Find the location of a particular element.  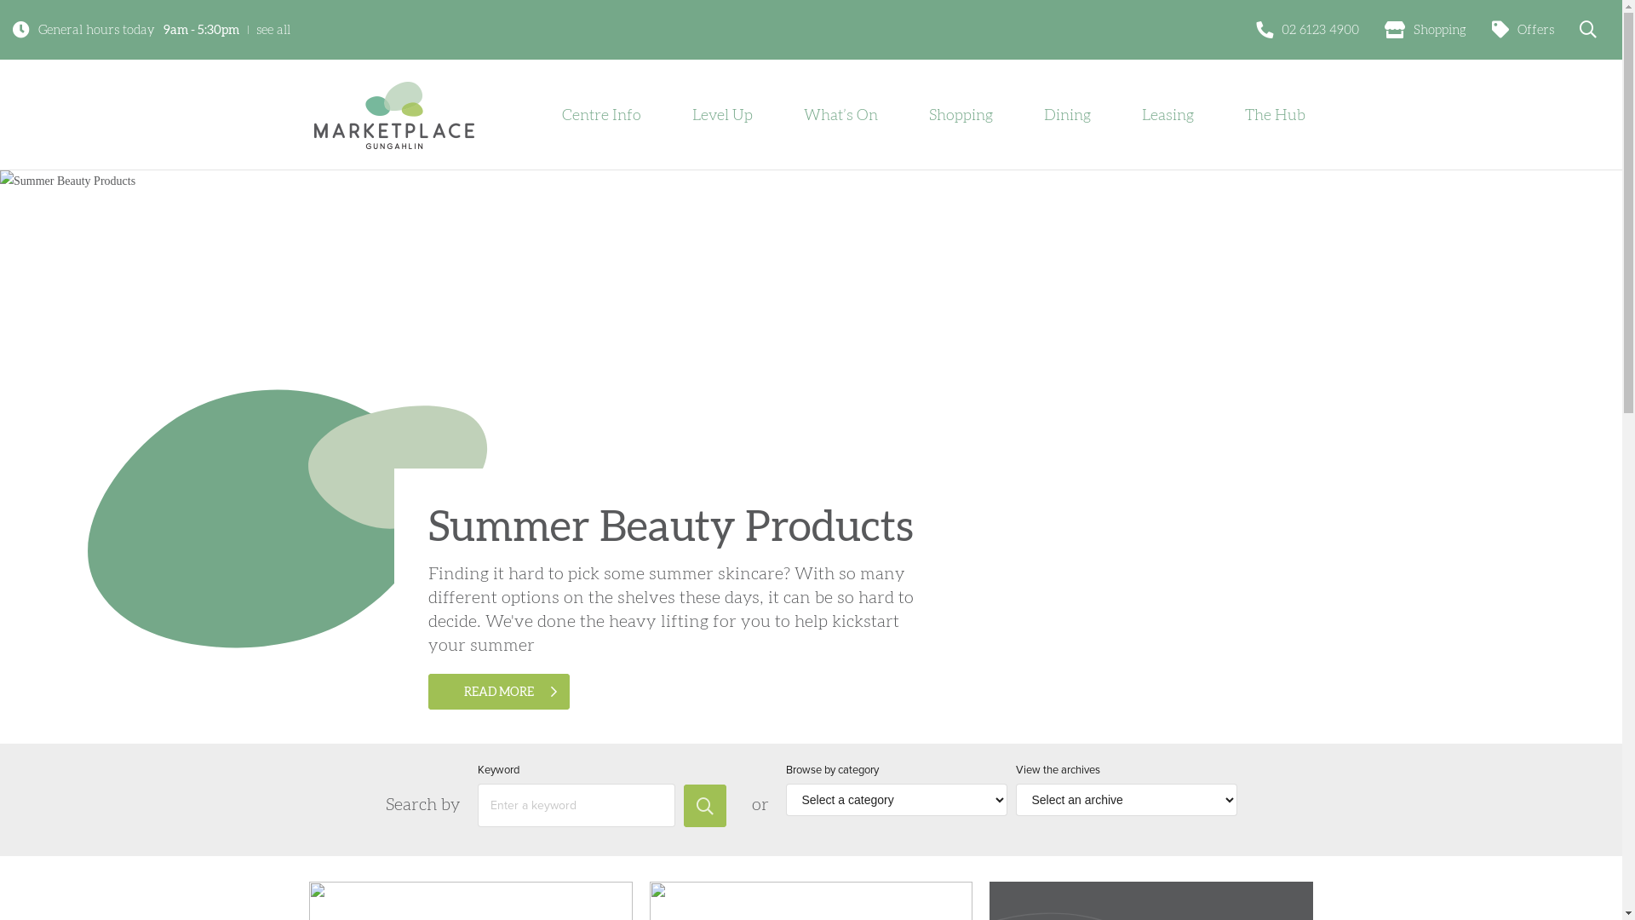

Dining is located at coordinates (1068, 114).